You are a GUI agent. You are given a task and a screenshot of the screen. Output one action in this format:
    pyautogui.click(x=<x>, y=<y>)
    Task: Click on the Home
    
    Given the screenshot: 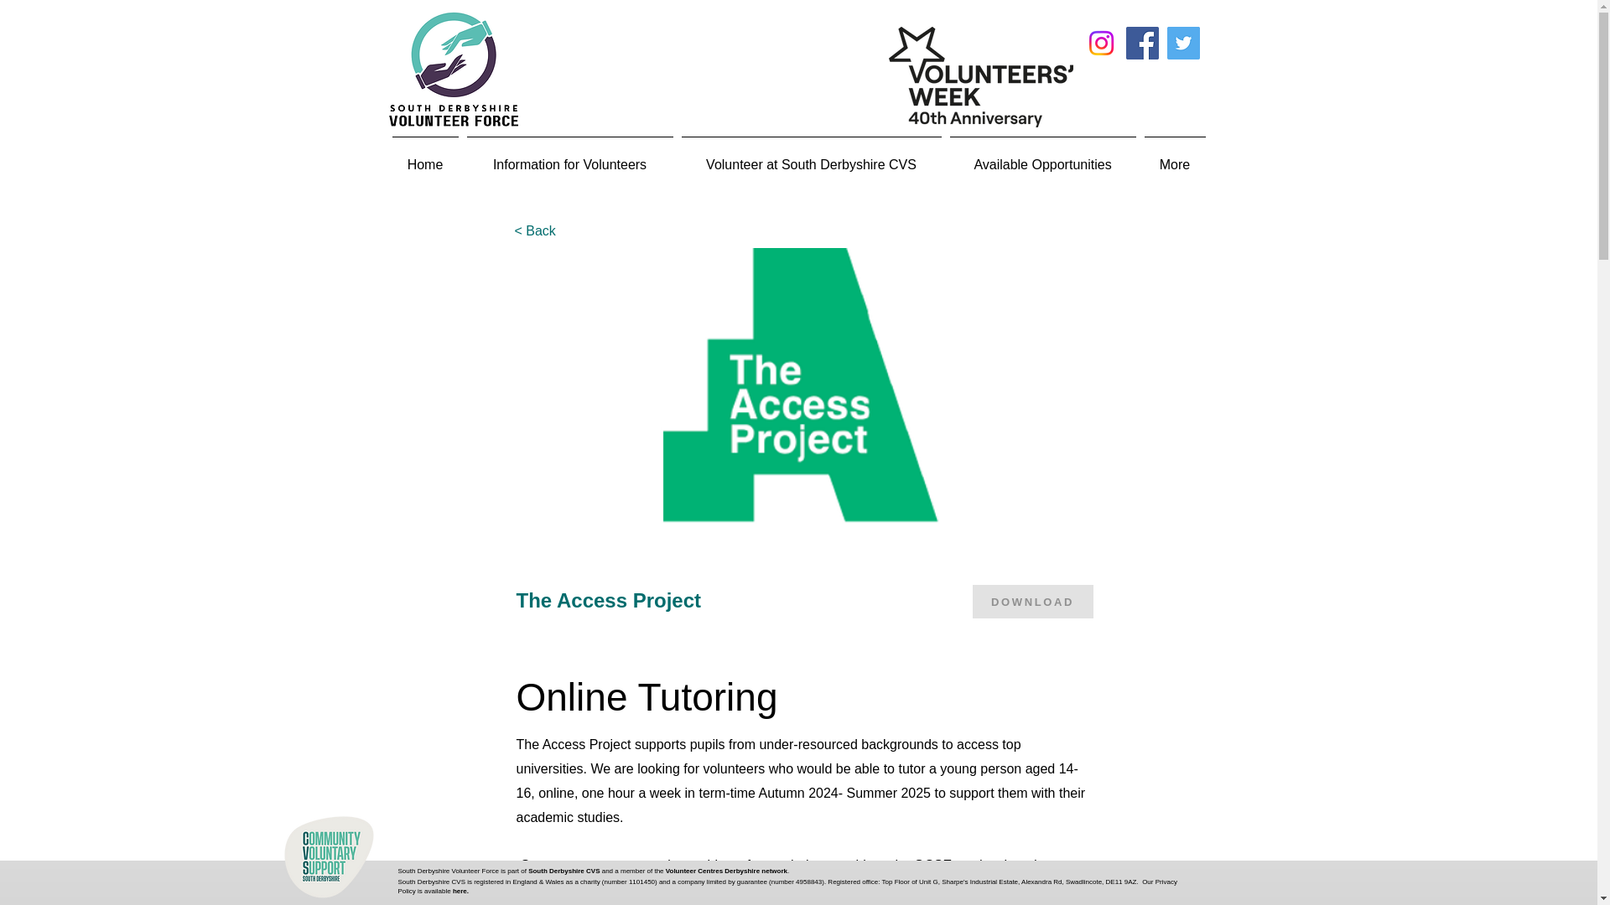 What is the action you would take?
    pyautogui.click(x=424, y=158)
    